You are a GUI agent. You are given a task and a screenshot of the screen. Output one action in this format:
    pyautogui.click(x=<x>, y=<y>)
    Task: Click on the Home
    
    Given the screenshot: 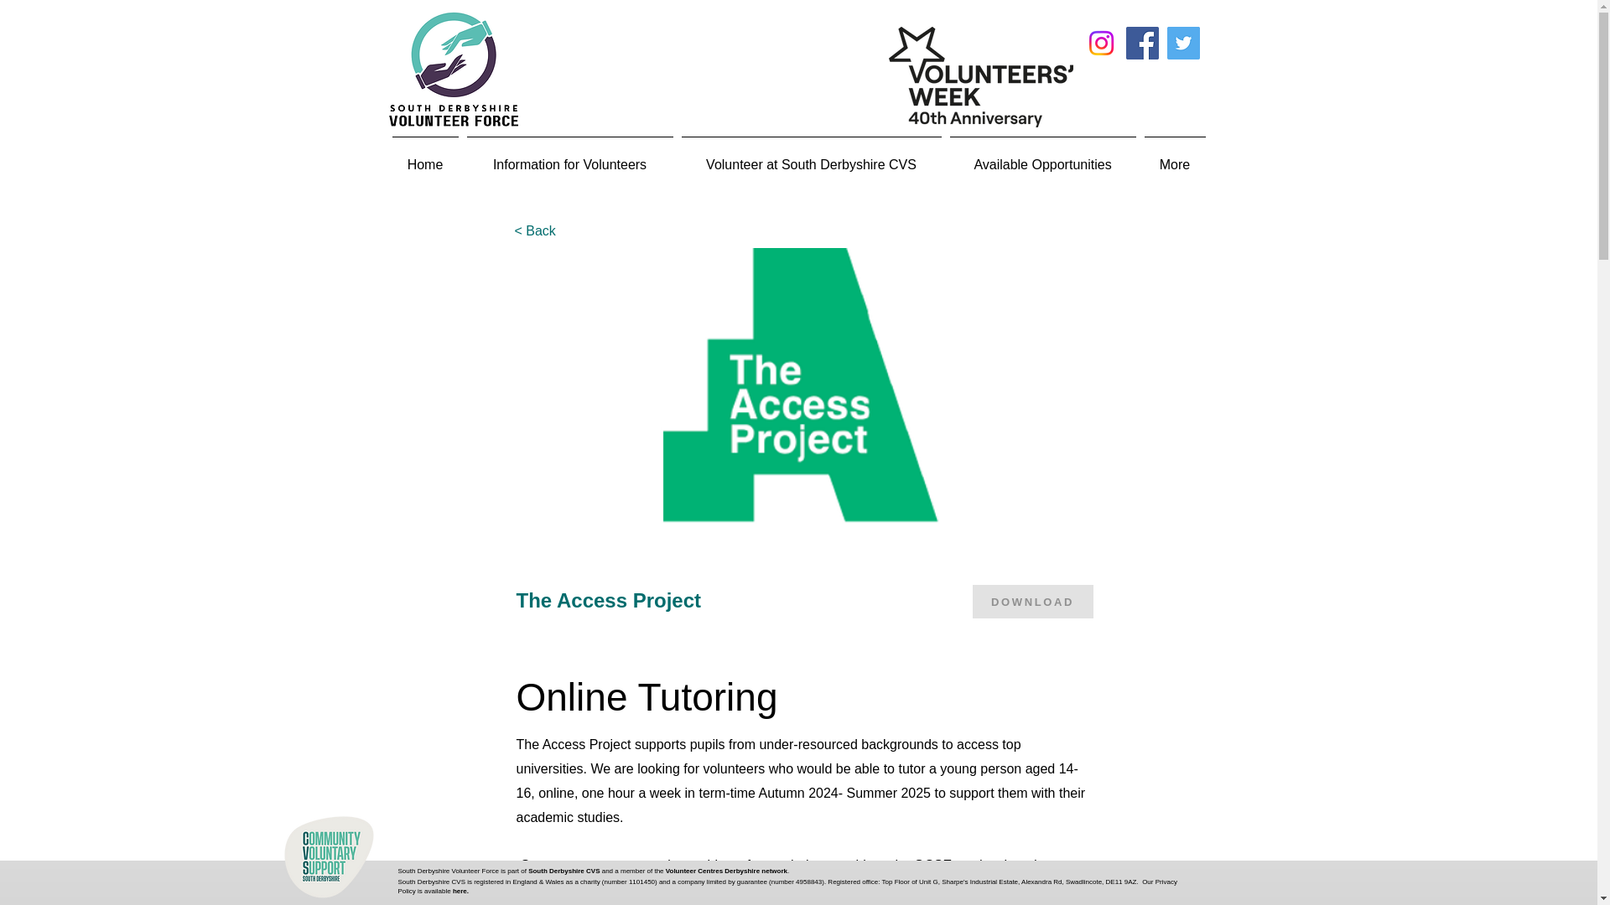 What is the action you would take?
    pyautogui.click(x=424, y=158)
    